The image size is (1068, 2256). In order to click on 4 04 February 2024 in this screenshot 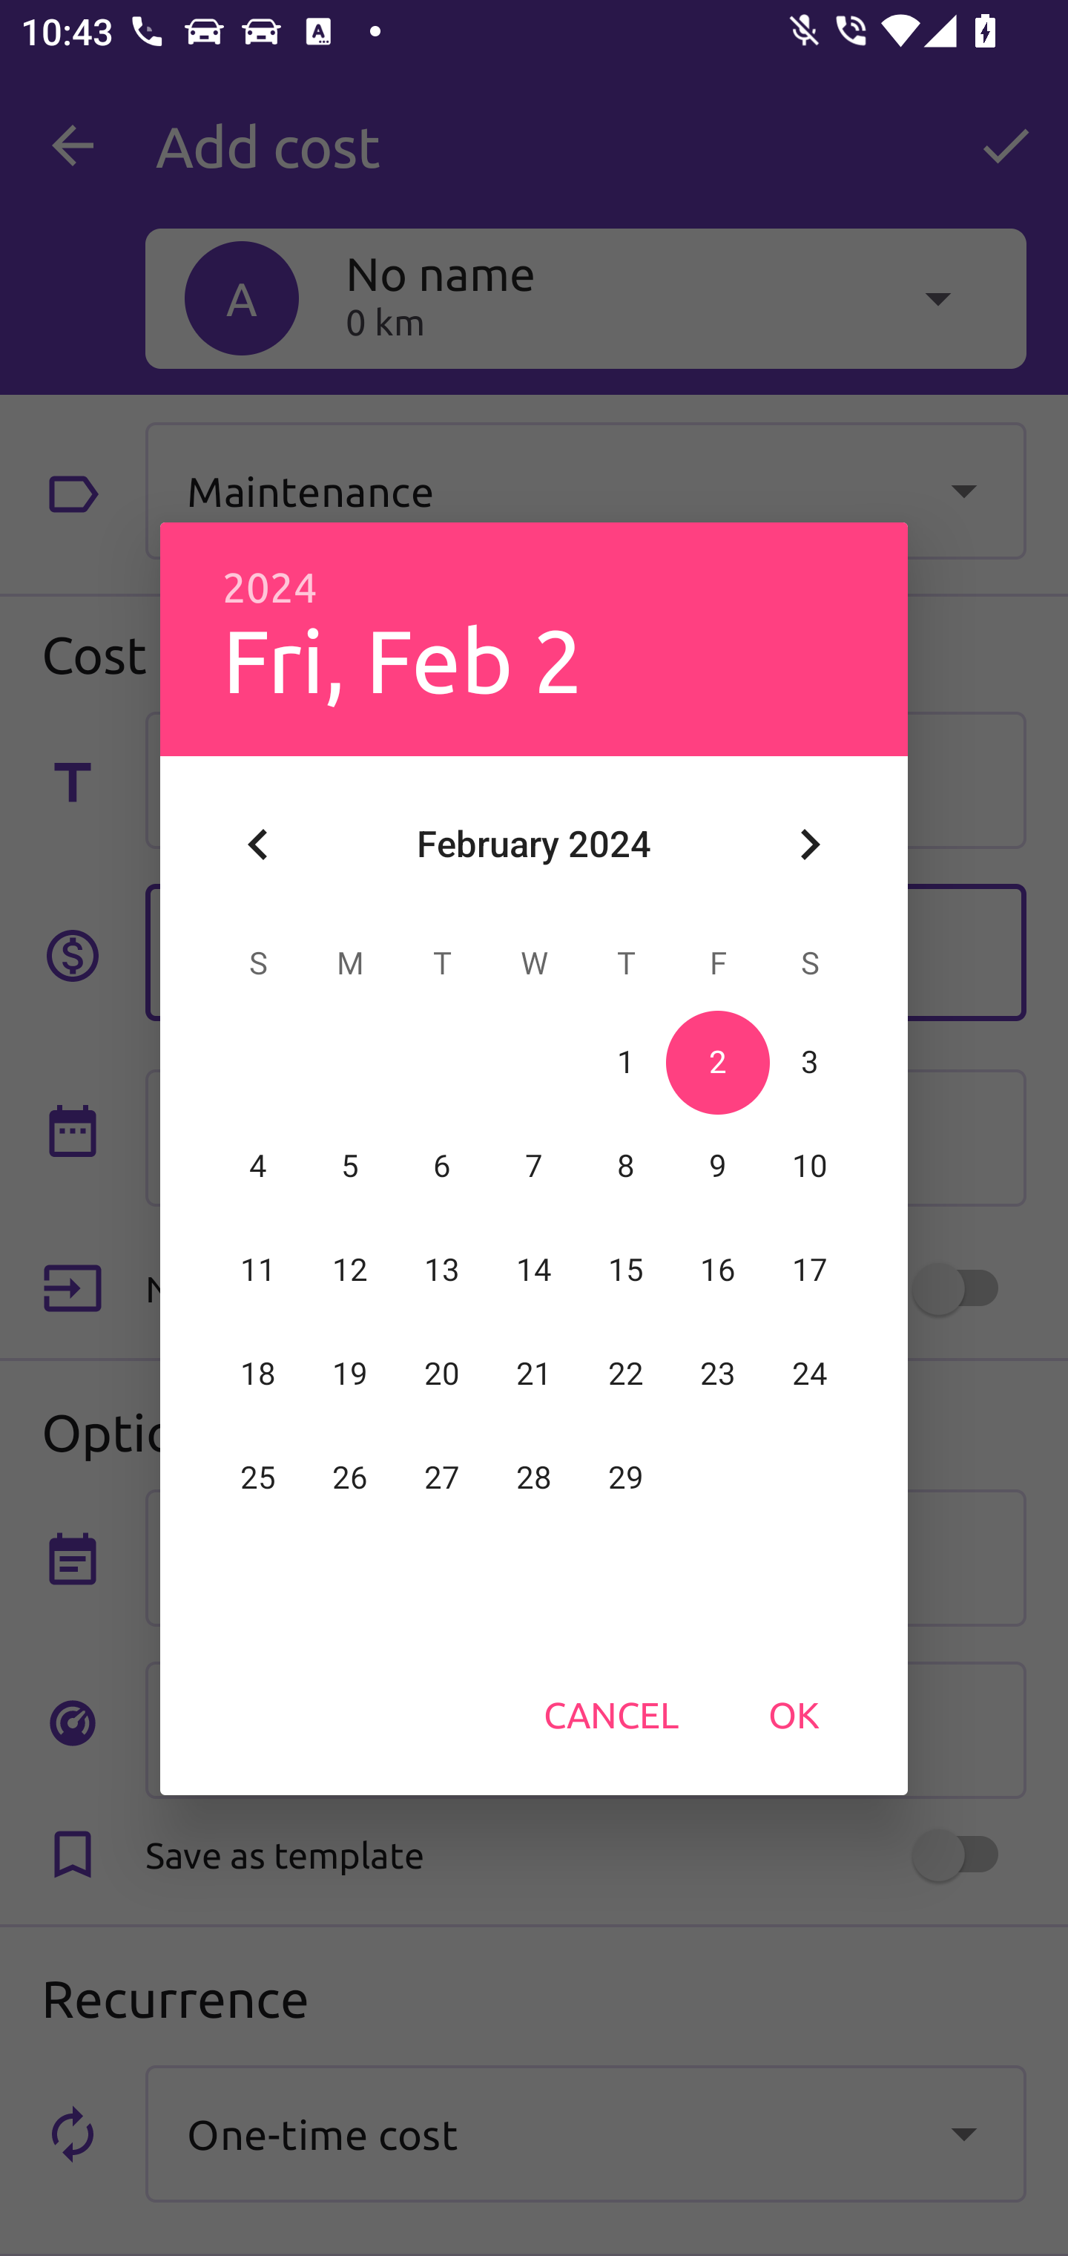, I will do `click(258, 1166)`.